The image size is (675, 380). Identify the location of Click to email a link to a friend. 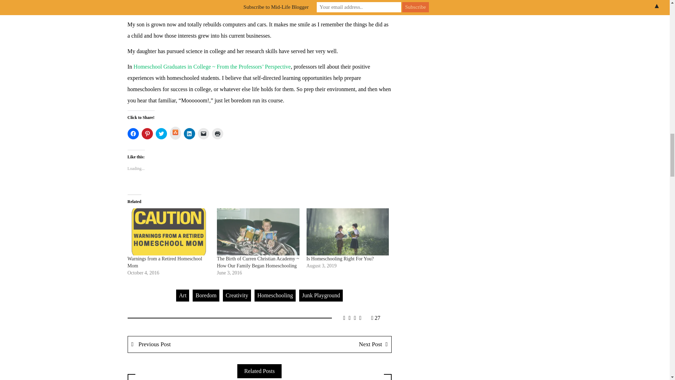
(203, 134).